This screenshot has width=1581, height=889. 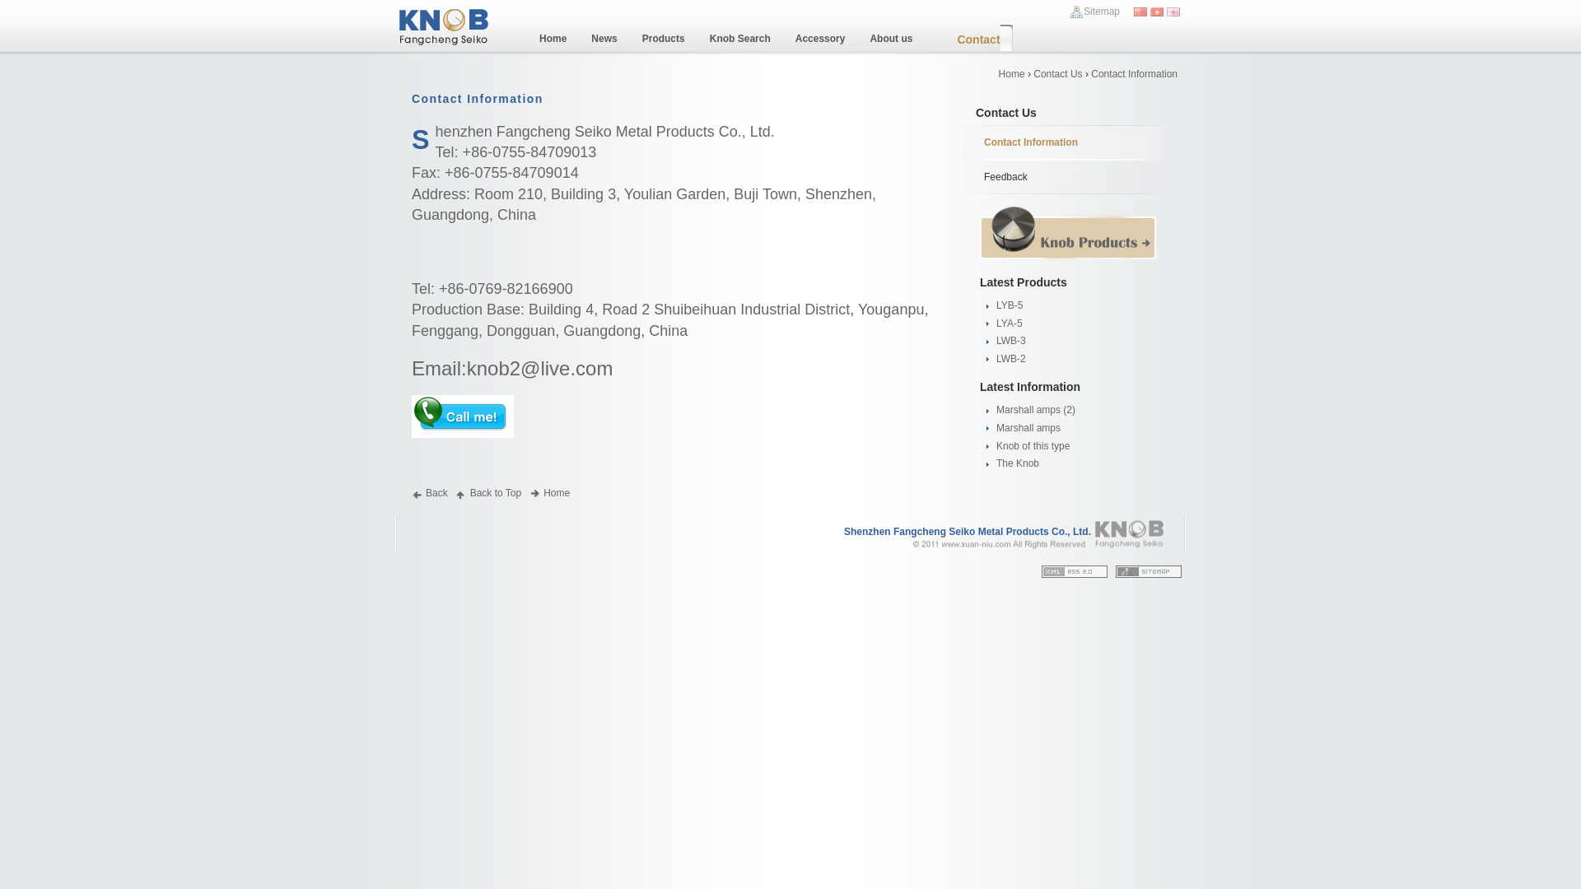 What do you see at coordinates (1075, 571) in the screenshot?
I see `Rss` at bounding box center [1075, 571].